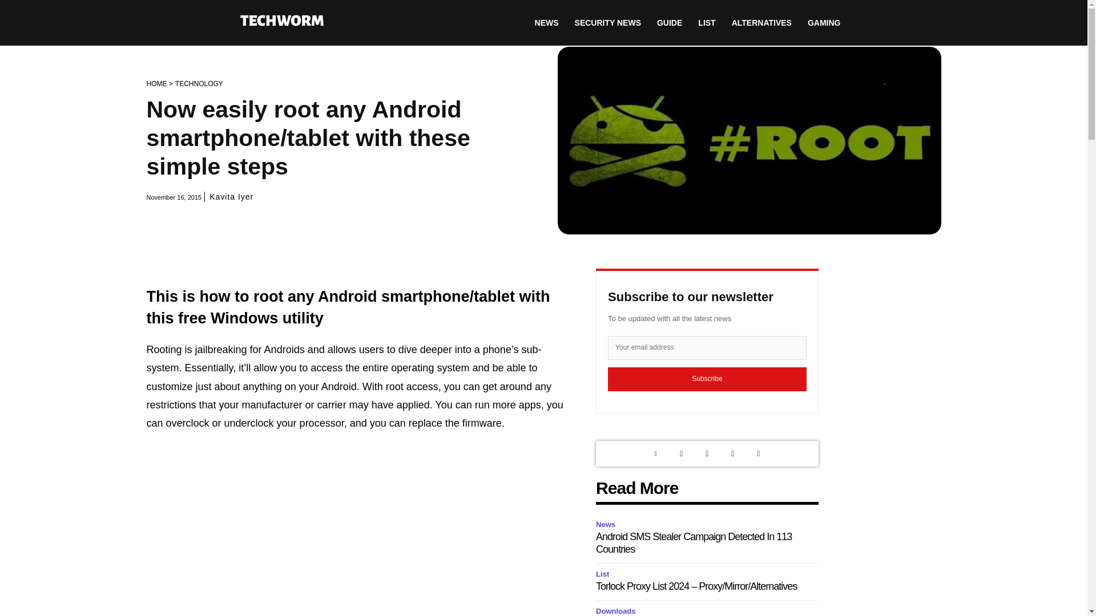 The height and width of the screenshot is (616, 1096). Describe the element at coordinates (707, 379) in the screenshot. I see `Subscribe` at that location.